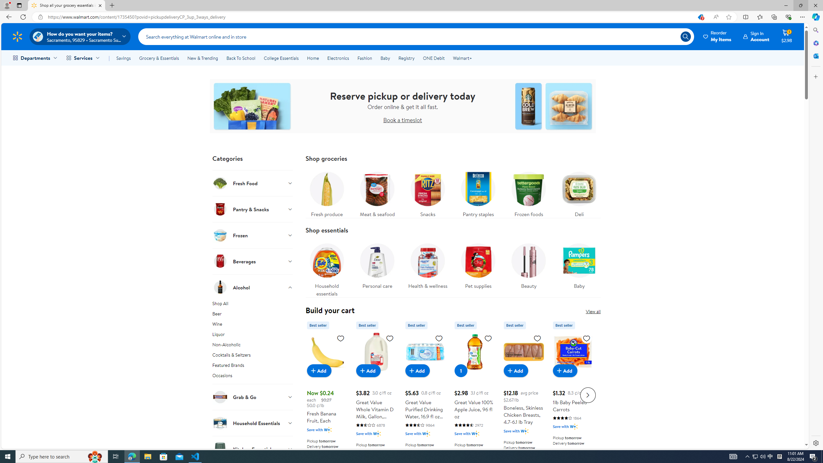 This screenshot has width=823, height=463. I want to click on Savings, so click(123, 58).